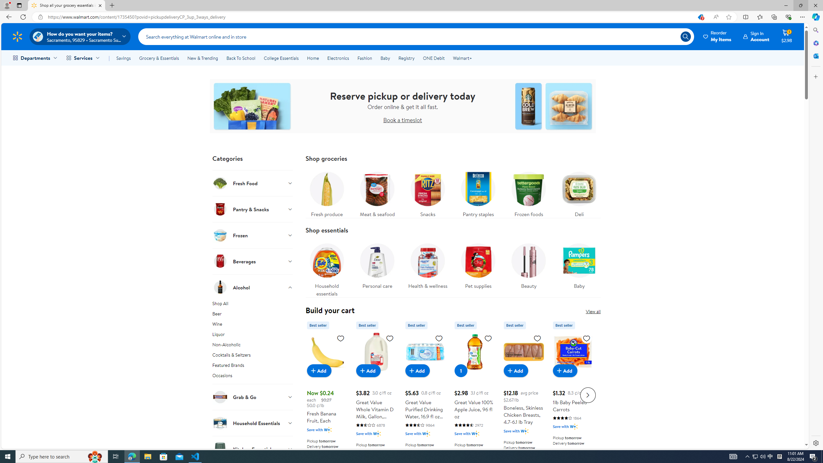 This screenshot has width=823, height=463. I want to click on Savings, so click(123, 58).